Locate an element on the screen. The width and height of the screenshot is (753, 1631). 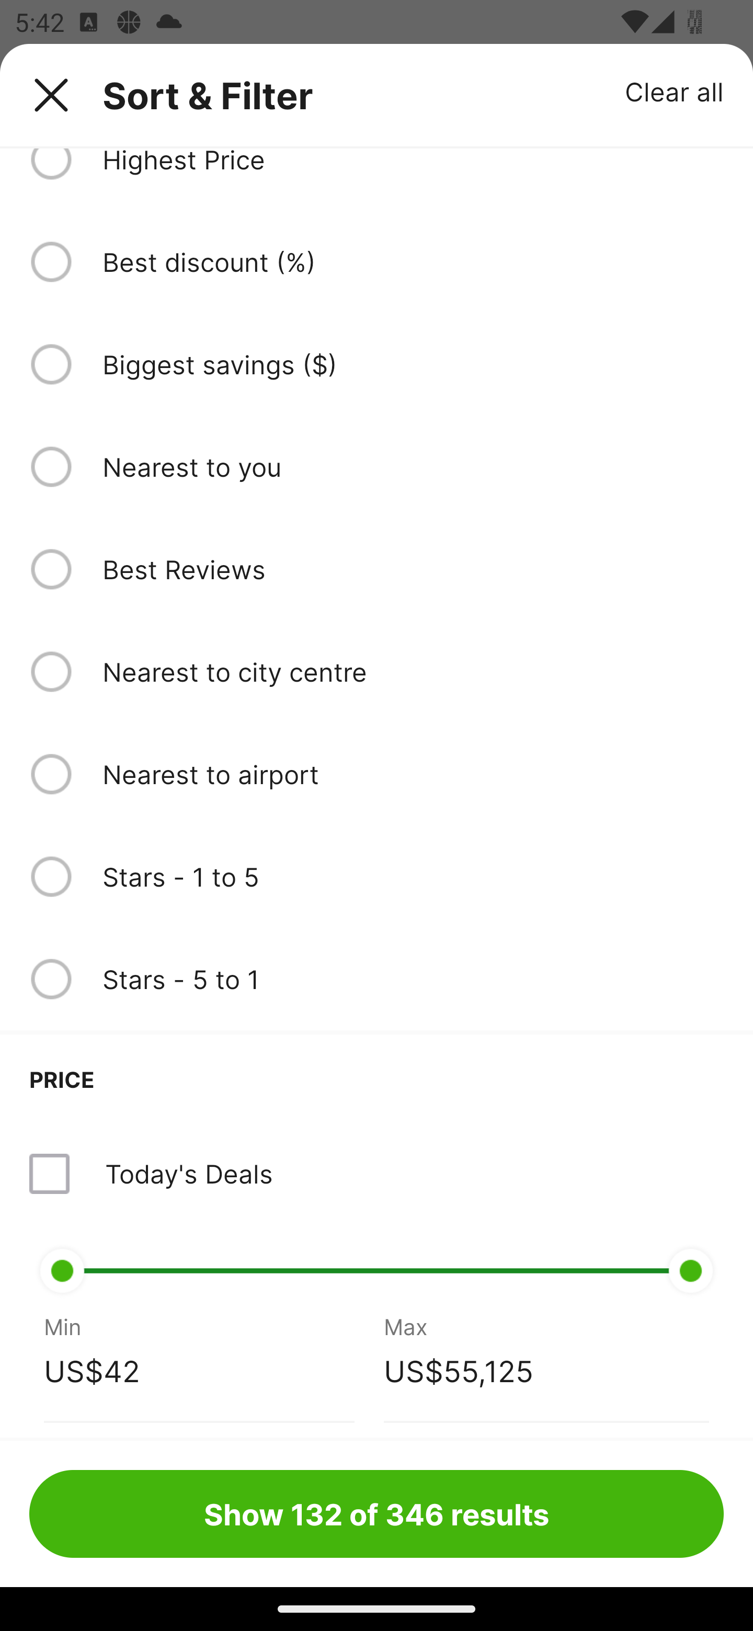
Nearest to airport is located at coordinates (413, 774).